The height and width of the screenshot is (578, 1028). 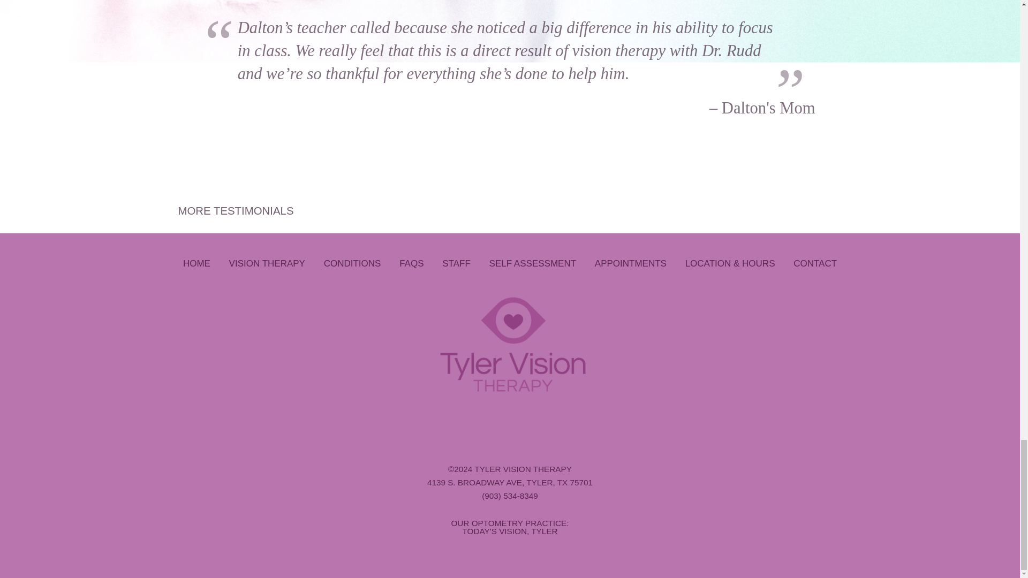 I want to click on Follow us on YouTube, so click(x=525, y=424).